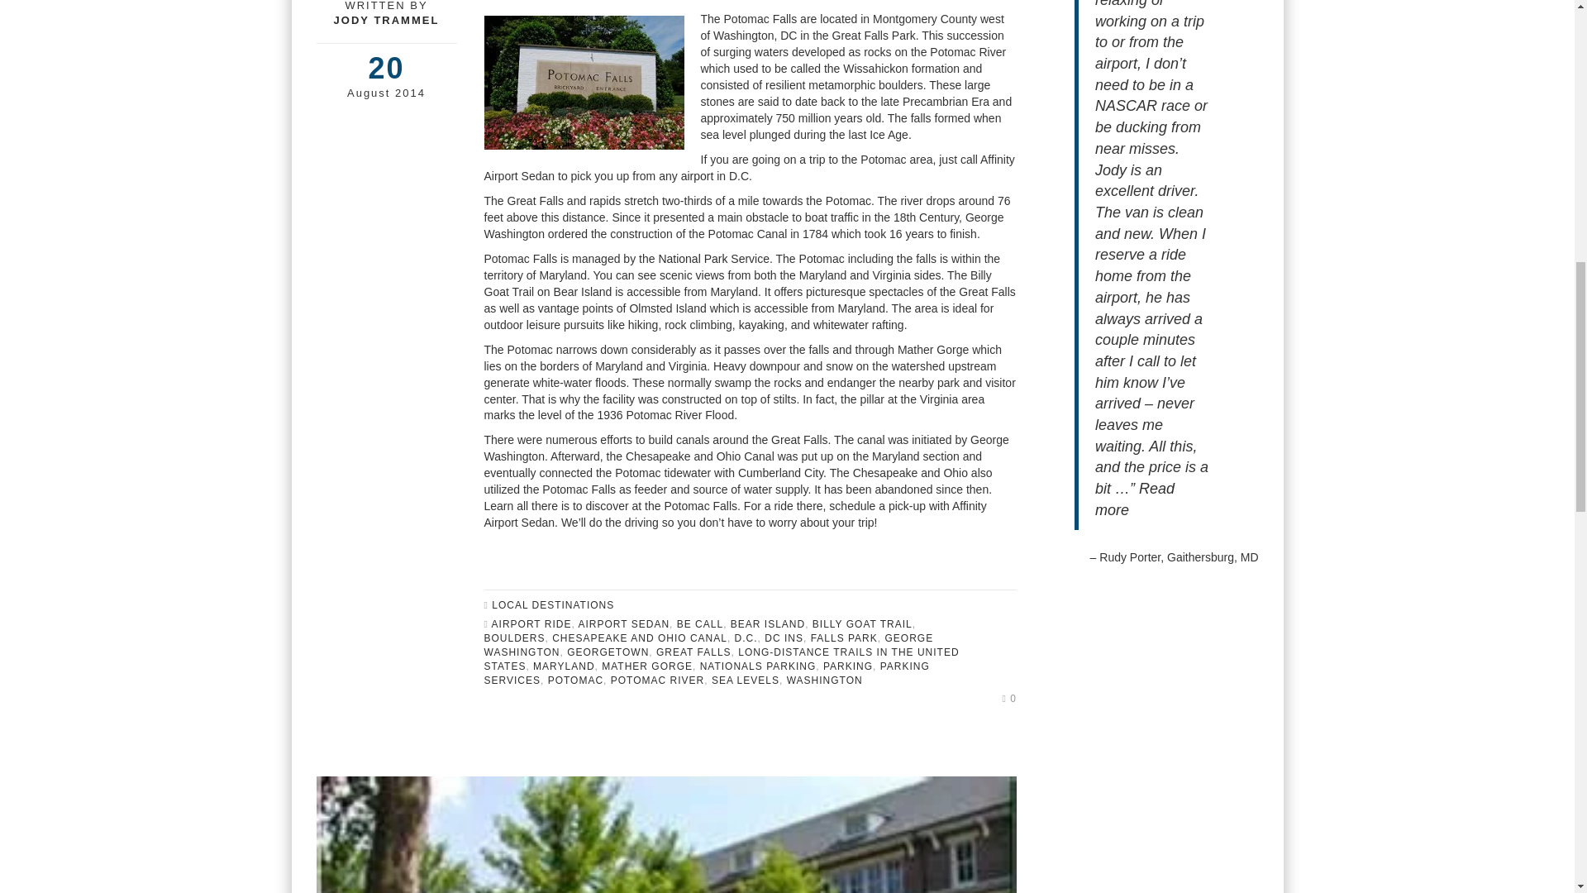  What do you see at coordinates (640, 638) in the screenshot?
I see `CHESAPEAKE AND OHIO CANAL` at bounding box center [640, 638].